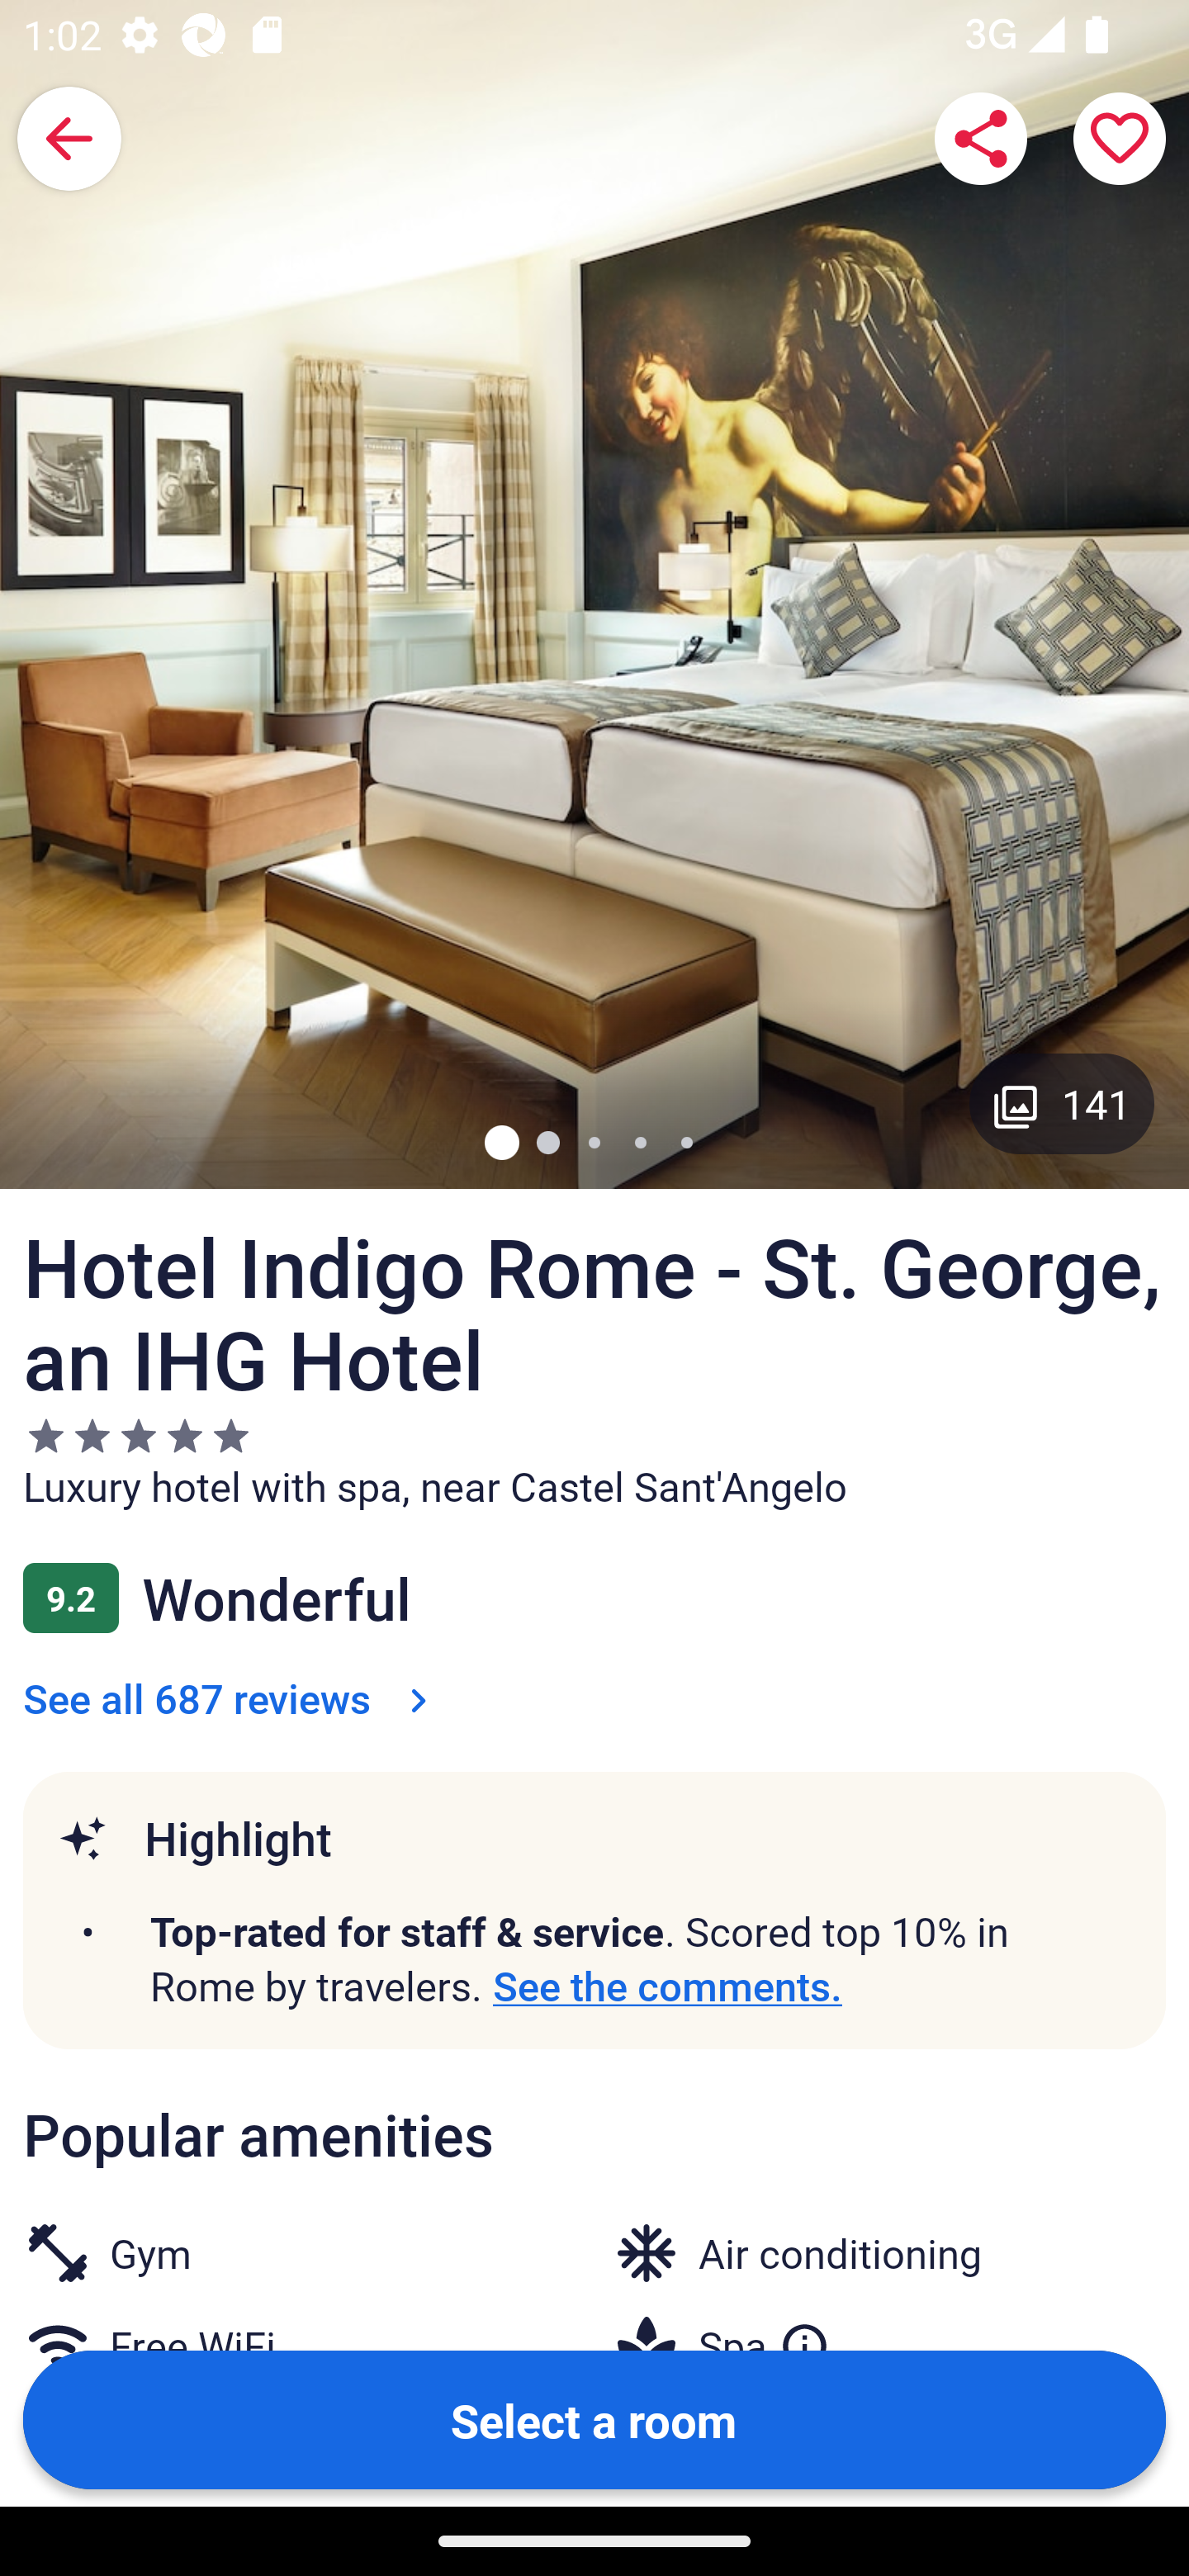 The image size is (1189, 2576). What do you see at coordinates (981, 139) in the screenshot?
I see `Share Hotel Indigo Rome - St. George, an IHG Hotel` at bounding box center [981, 139].